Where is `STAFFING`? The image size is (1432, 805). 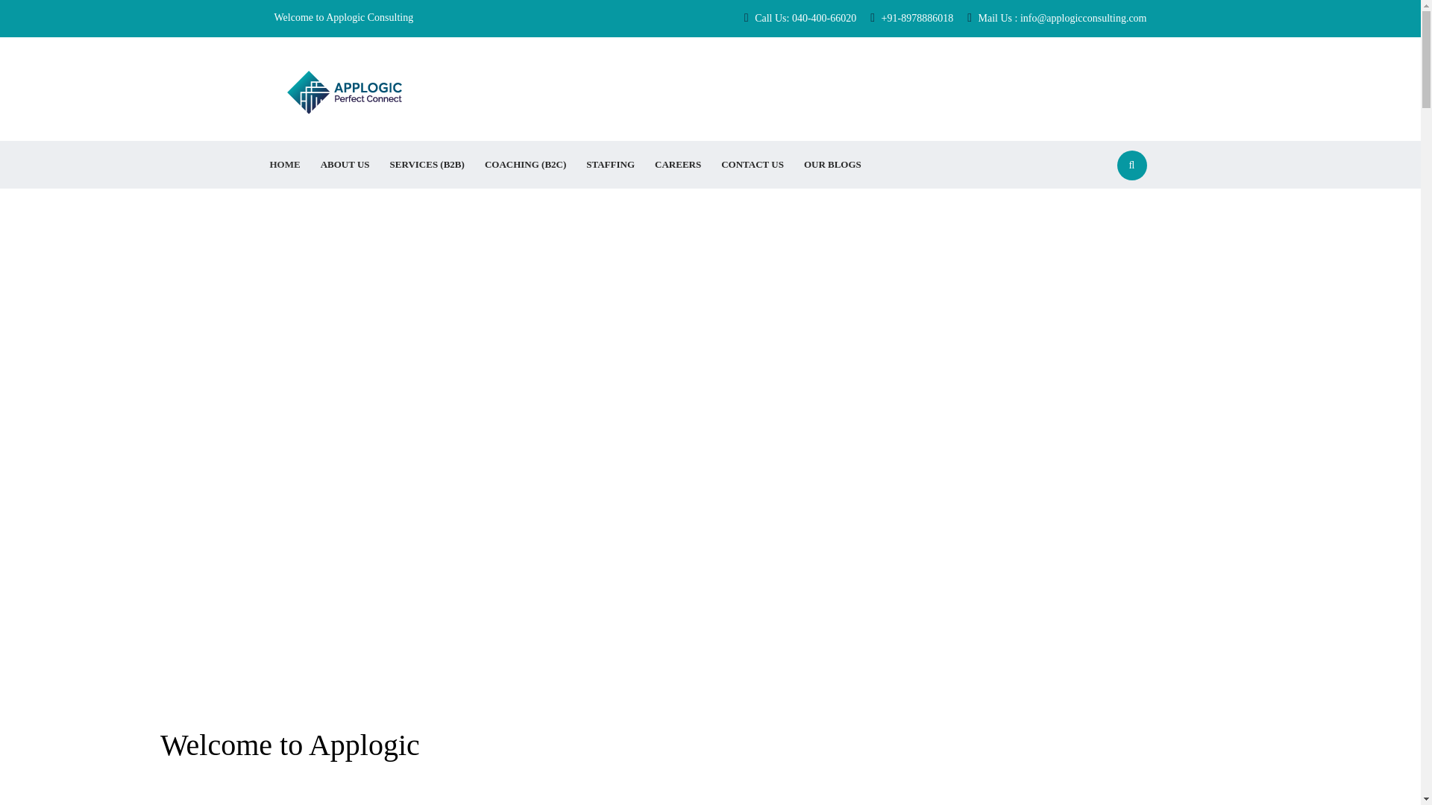 STAFFING is located at coordinates (609, 164).